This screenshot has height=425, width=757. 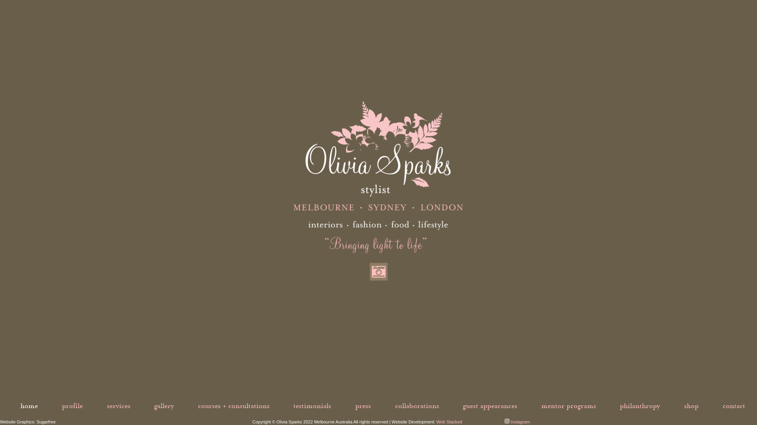 What do you see at coordinates (46, 422) in the screenshot?
I see `Sugarfree` at bounding box center [46, 422].